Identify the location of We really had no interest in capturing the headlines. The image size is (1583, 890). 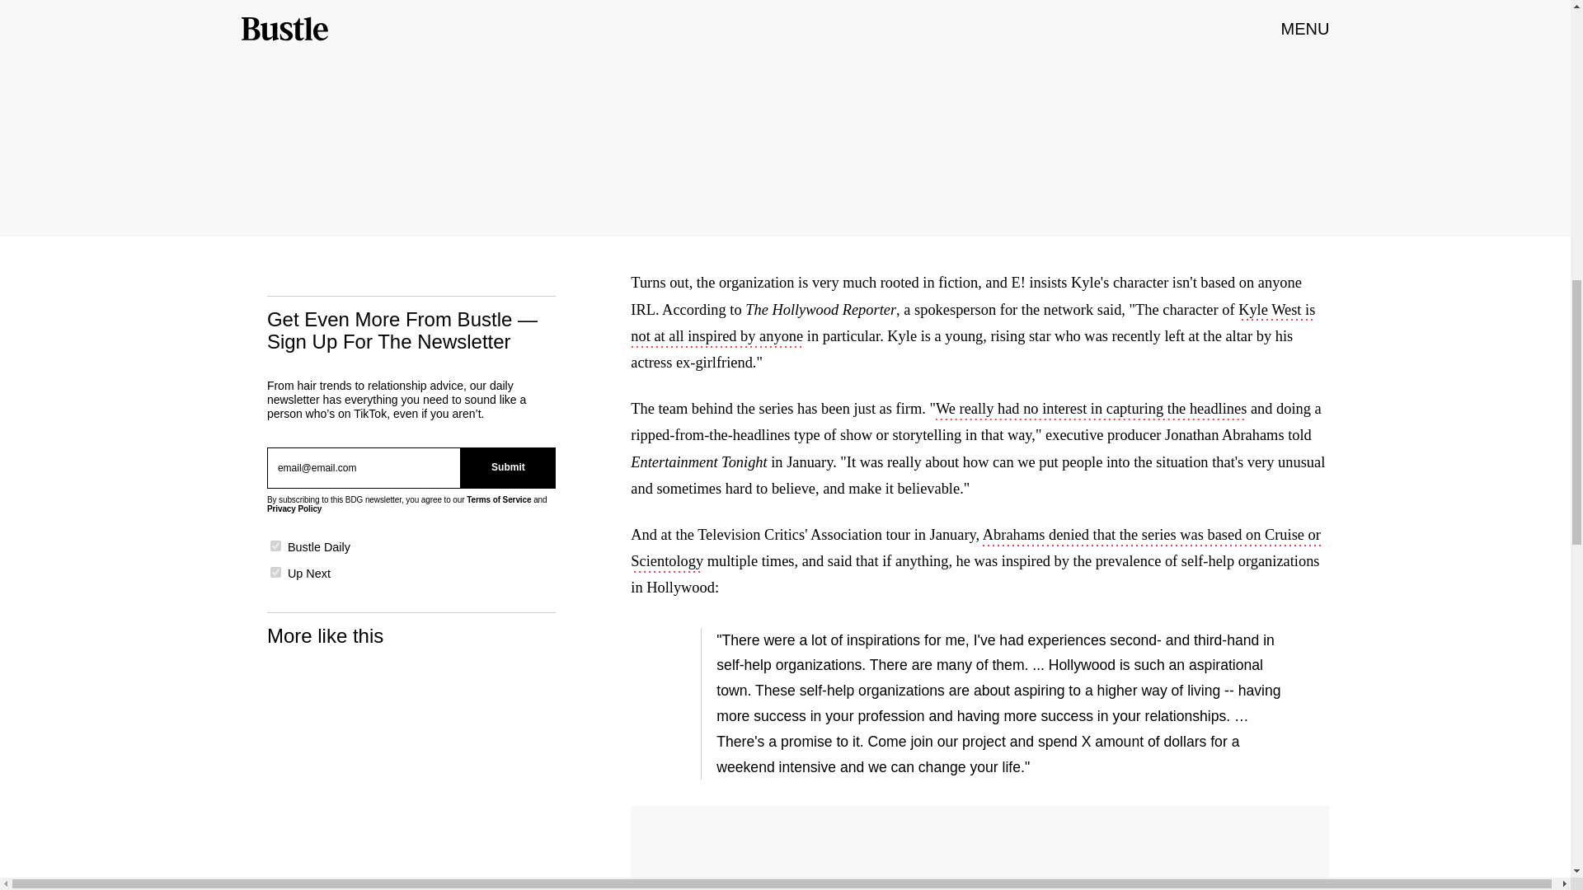
(1091, 410).